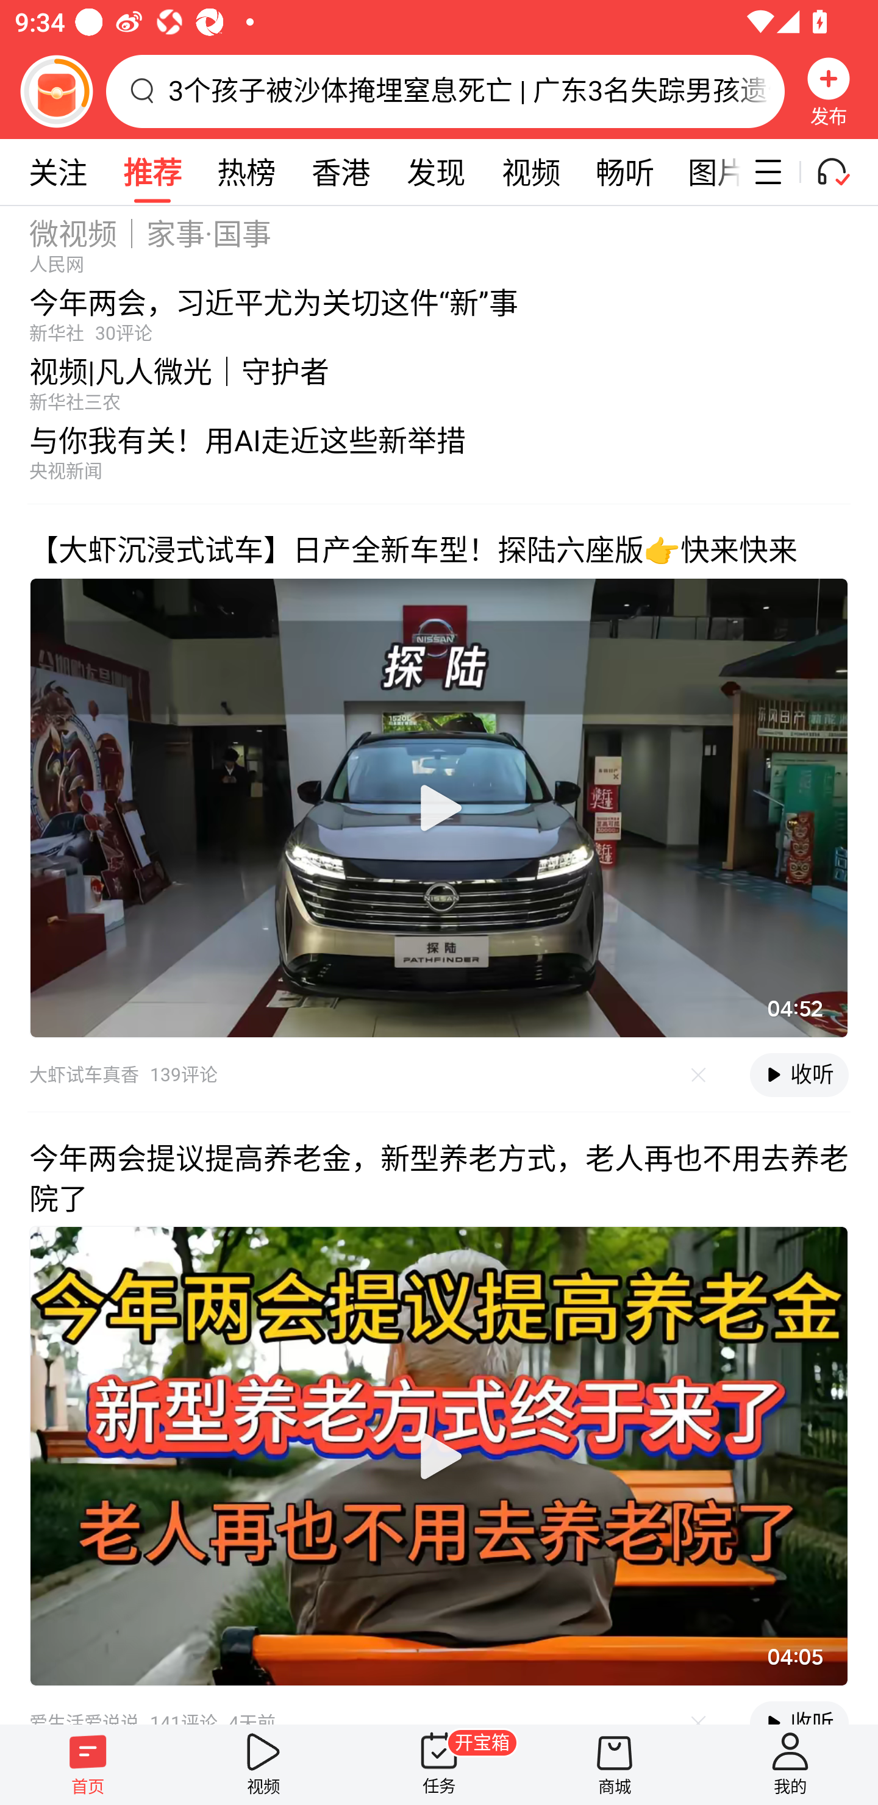 This screenshot has width=878, height=1805. What do you see at coordinates (799, 1074) in the screenshot?
I see `收听` at bounding box center [799, 1074].